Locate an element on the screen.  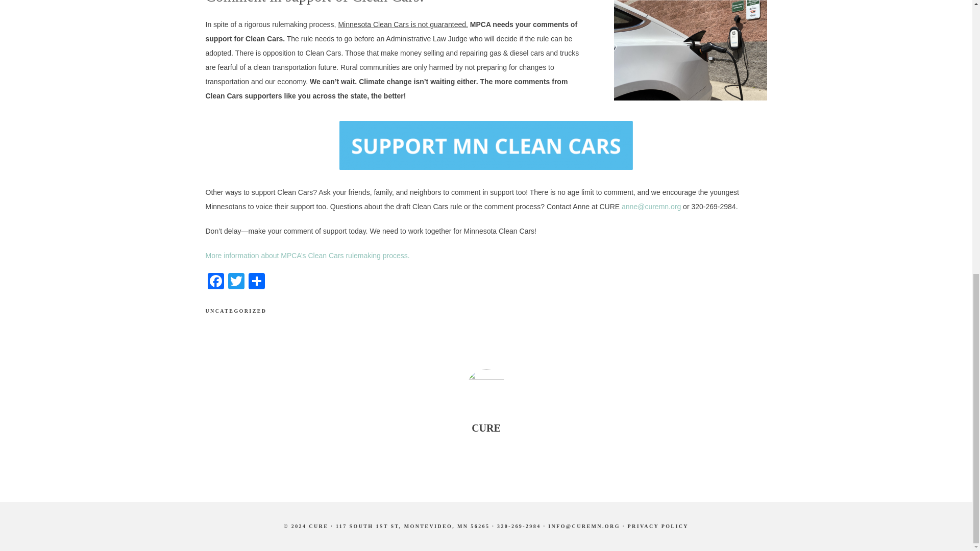
Facebook is located at coordinates (215, 282).